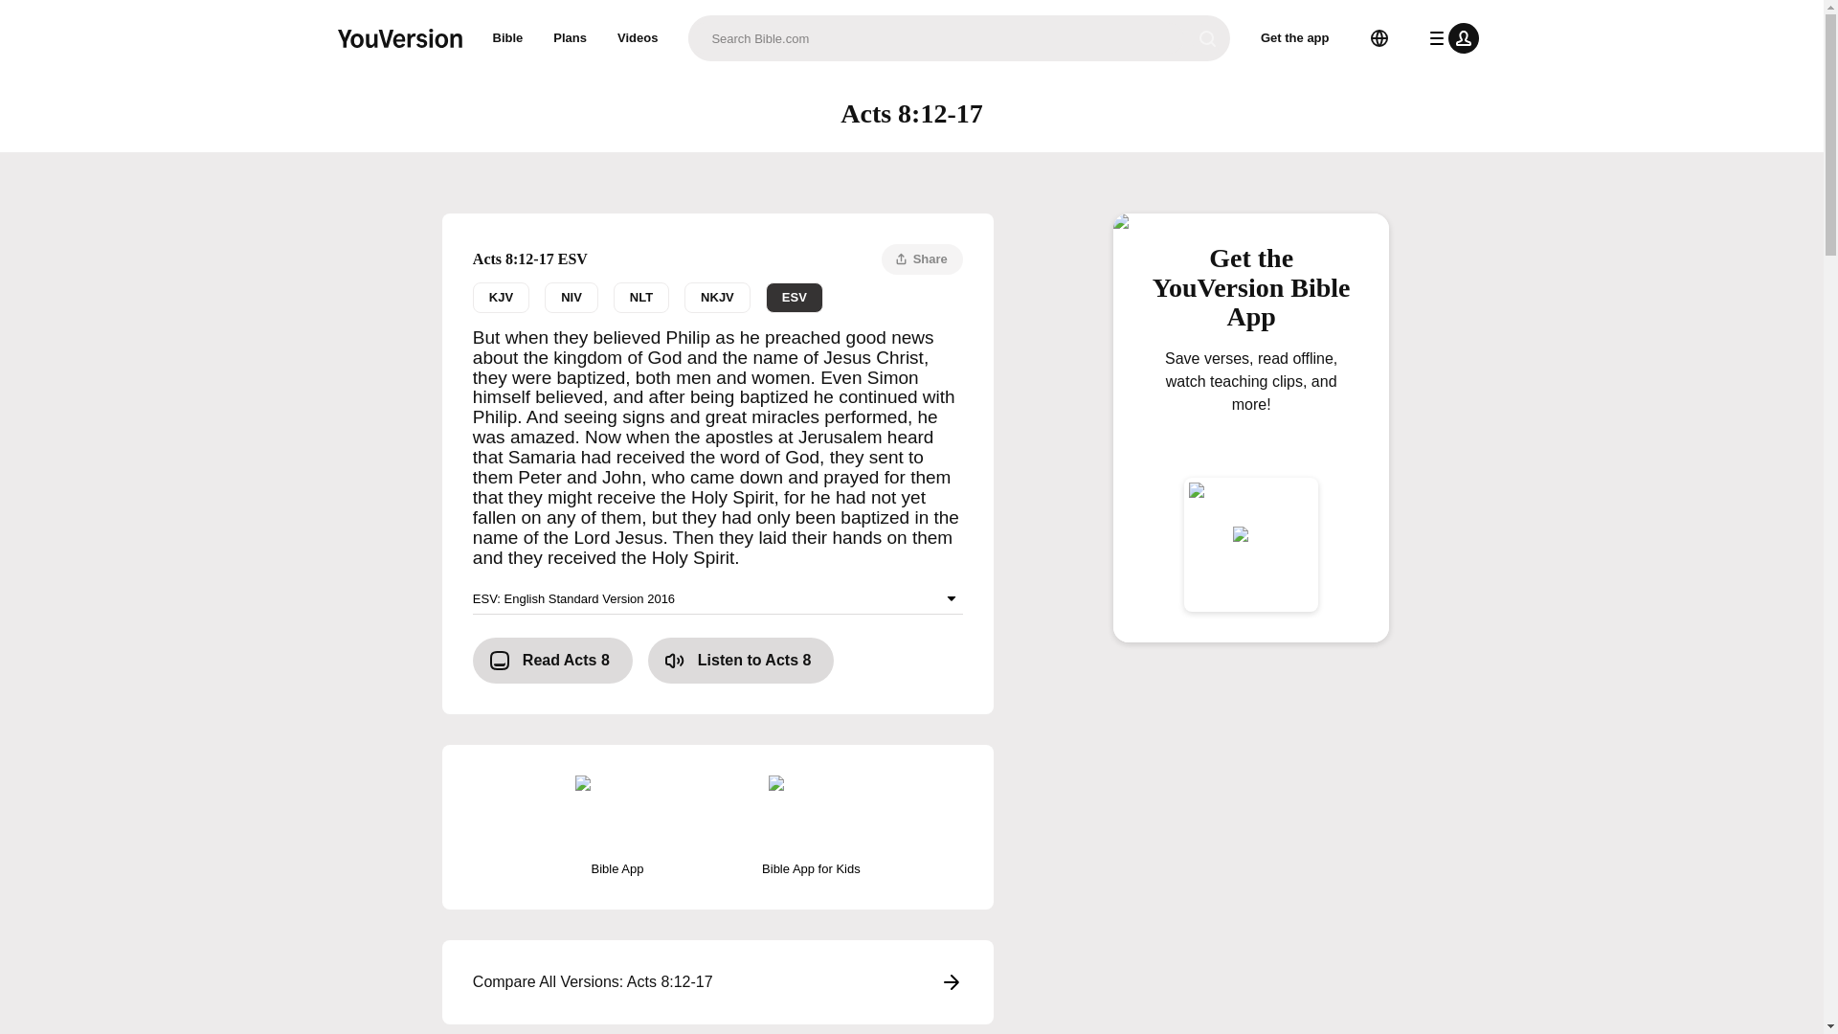 This screenshot has width=1838, height=1034. Describe the element at coordinates (571, 297) in the screenshot. I see `NIV` at that location.